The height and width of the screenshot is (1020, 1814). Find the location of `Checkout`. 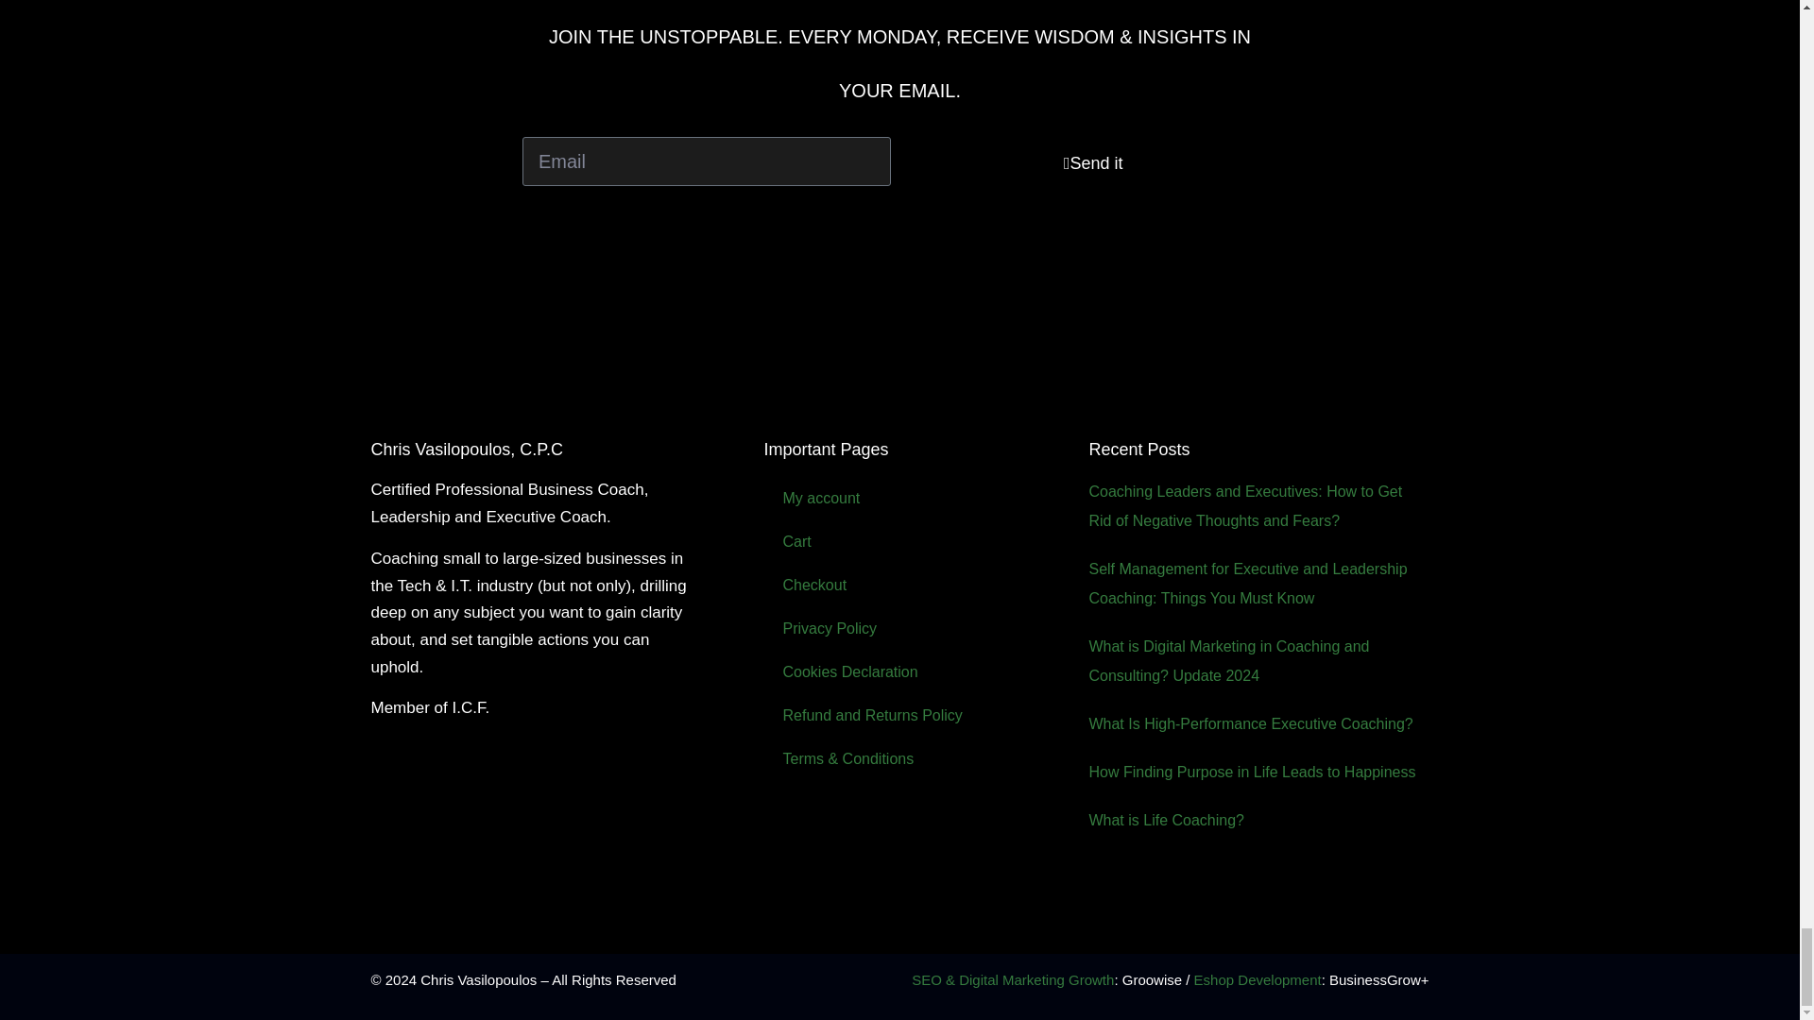

Checkout is located at coordinates (916, 586).